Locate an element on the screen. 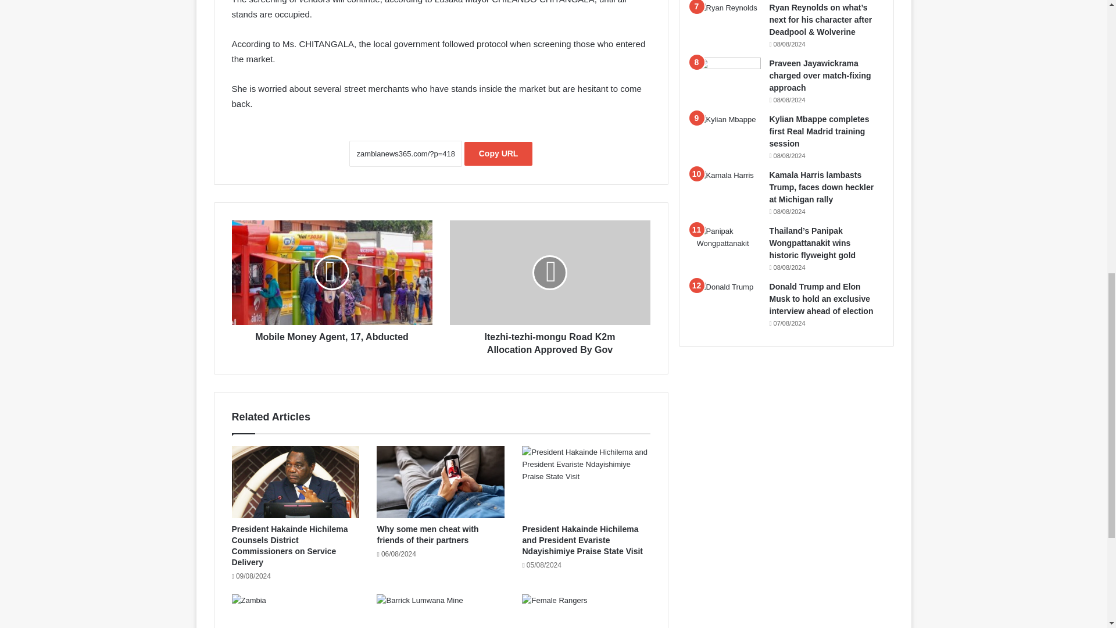 The image size is (1116, 628). Itezhi-tezhi-mongu Road K2m Allocation Approved By Gov is located at coordinates (550, 273).